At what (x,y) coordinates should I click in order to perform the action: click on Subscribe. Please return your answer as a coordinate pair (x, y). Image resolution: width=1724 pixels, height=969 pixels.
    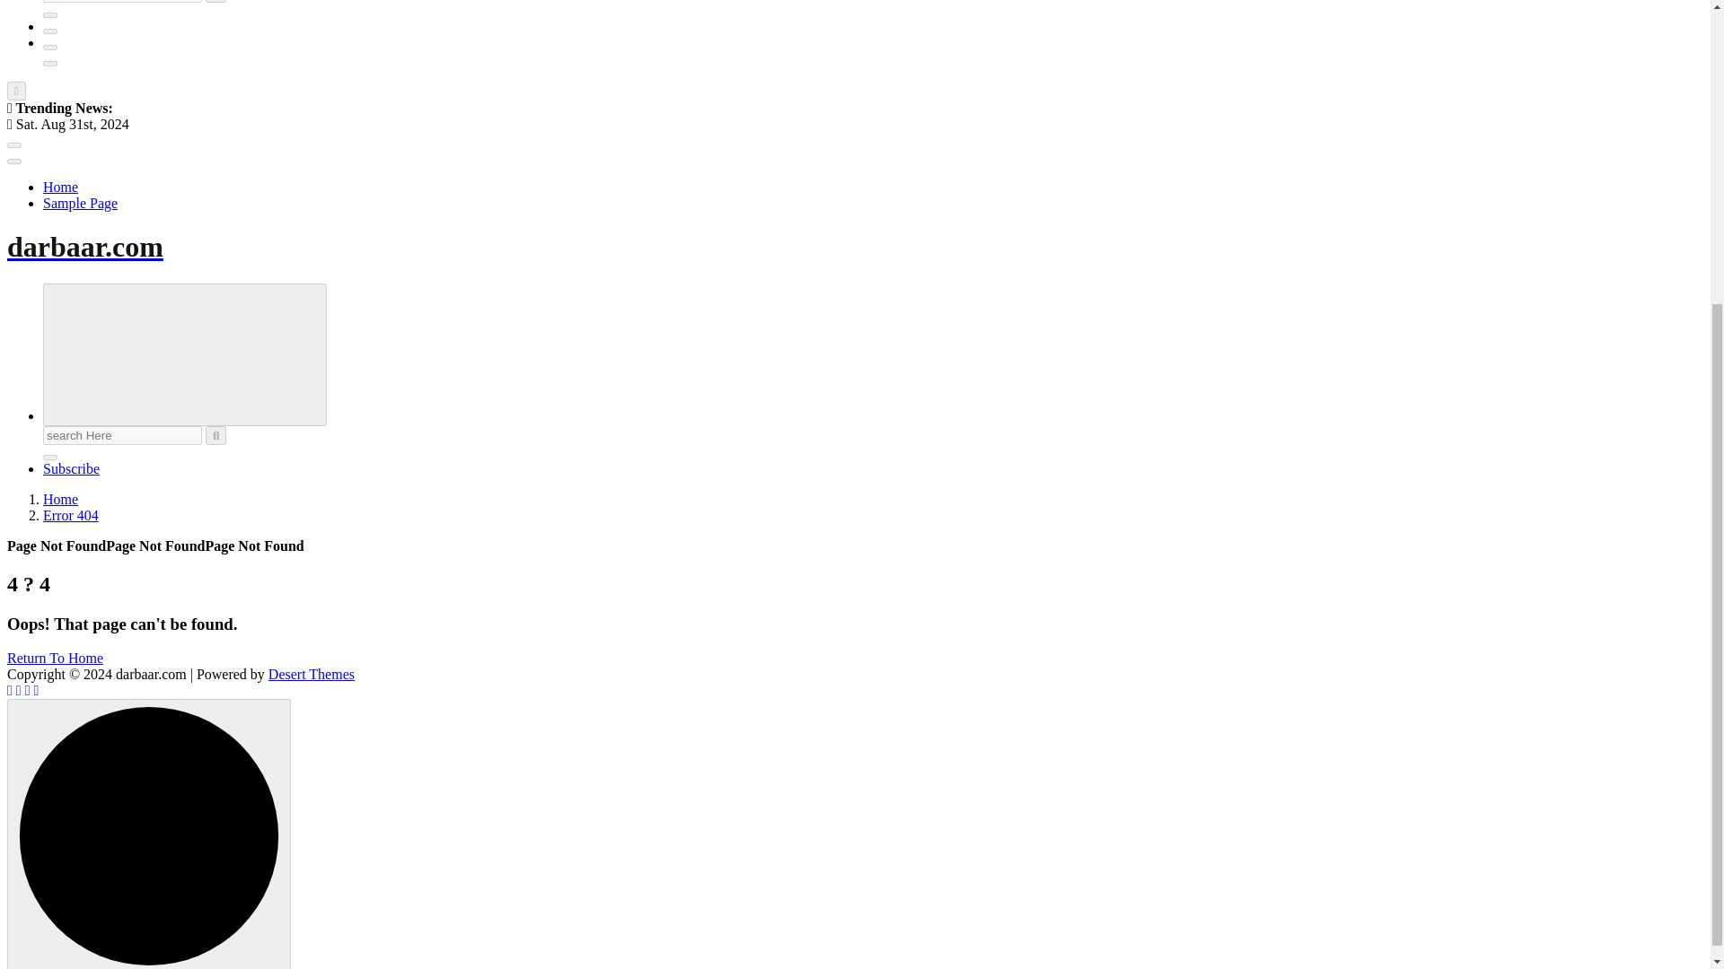
    Looking at the image, I should click on (72, 468).